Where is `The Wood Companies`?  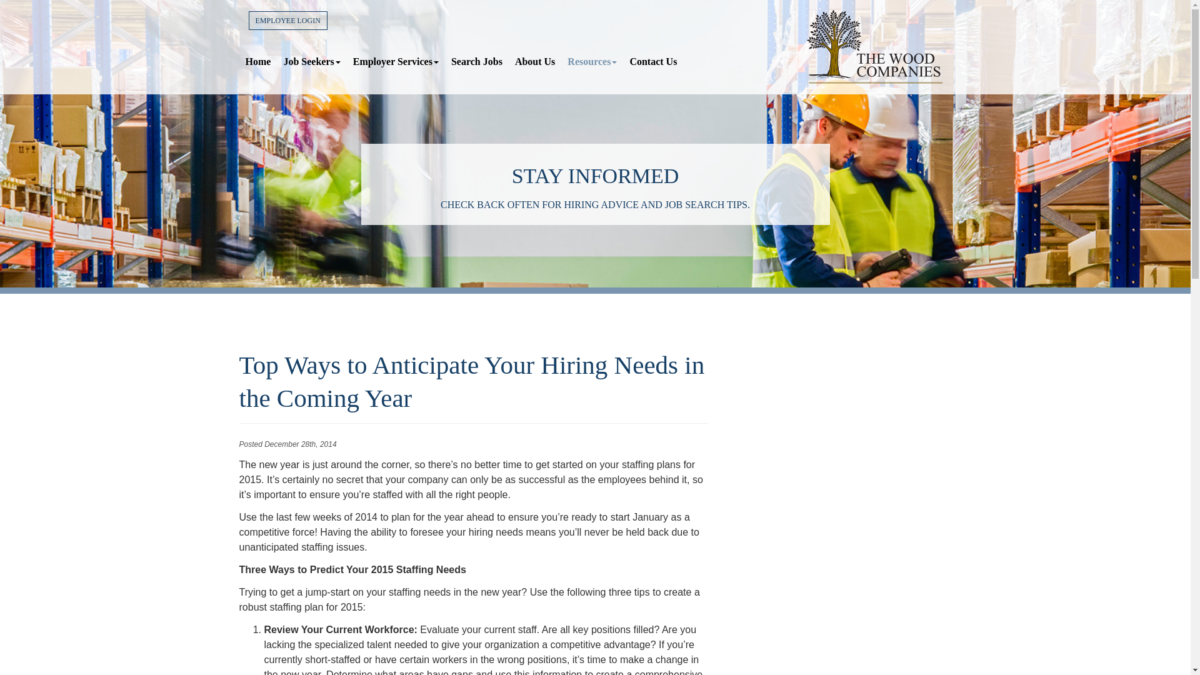 The Wood Companies is located at coordinates (874, 47).